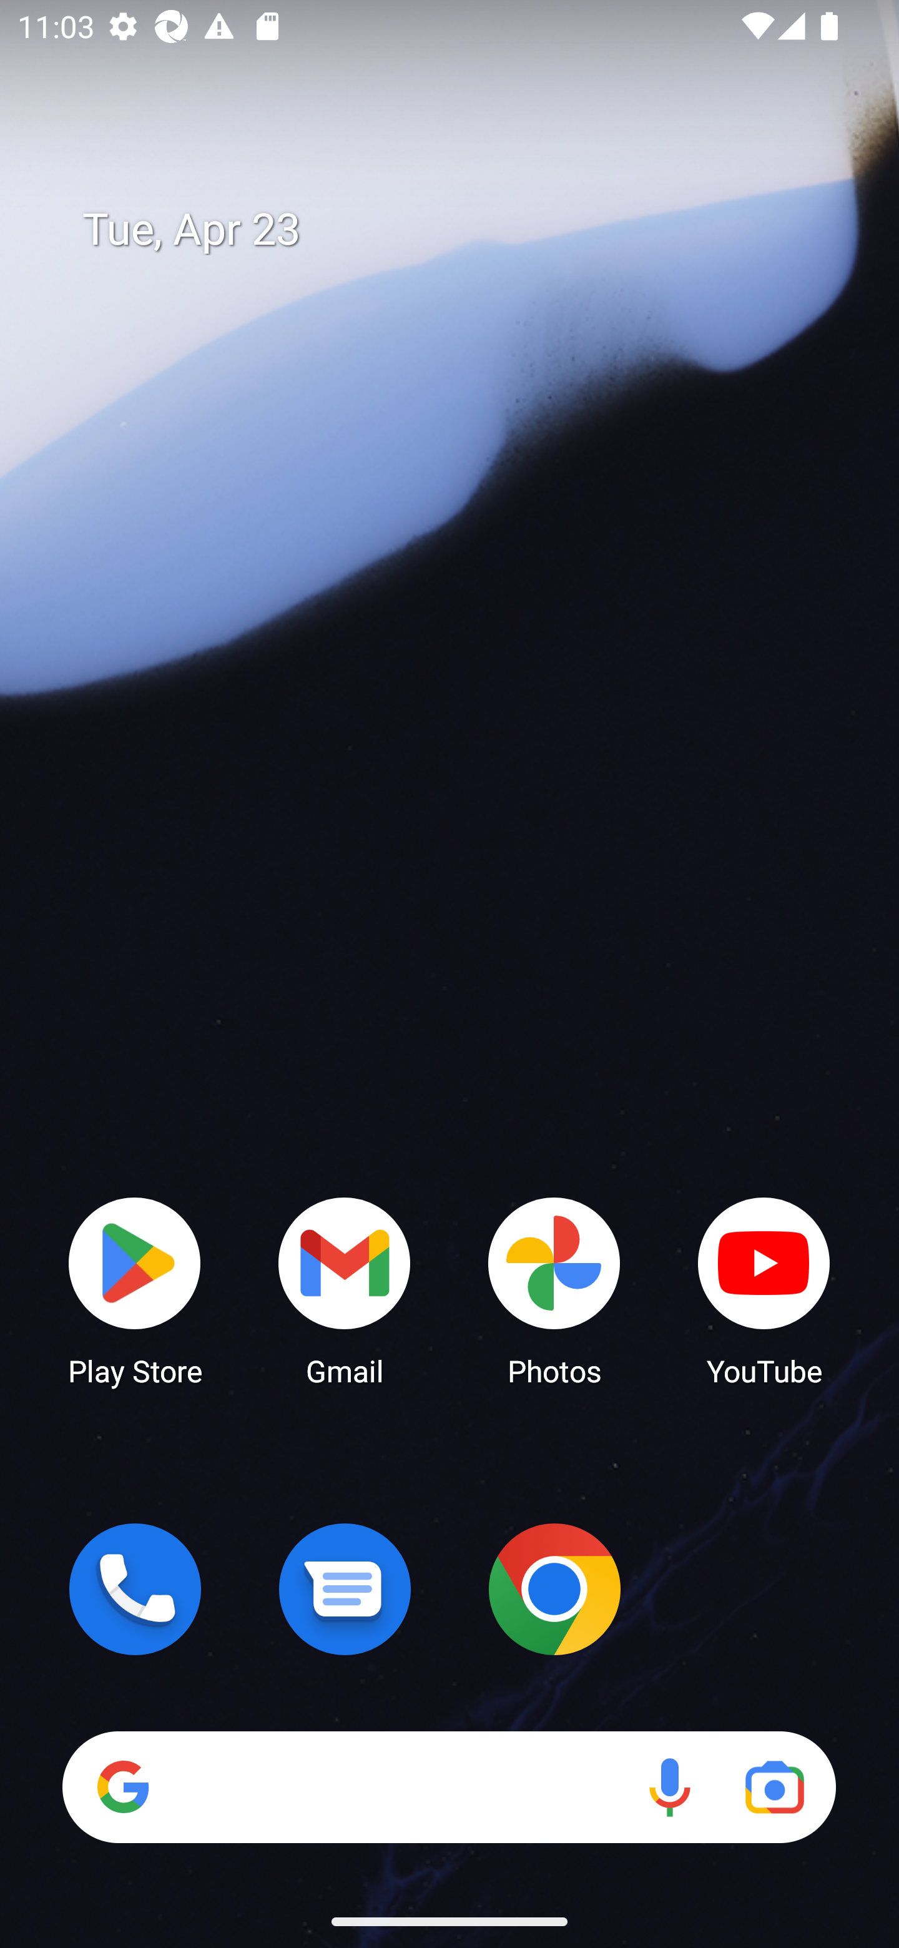  What do you see at coordinates (774, 1787) in the screenshot?
I see `Google Lens` at bounding box center [774, 1787].